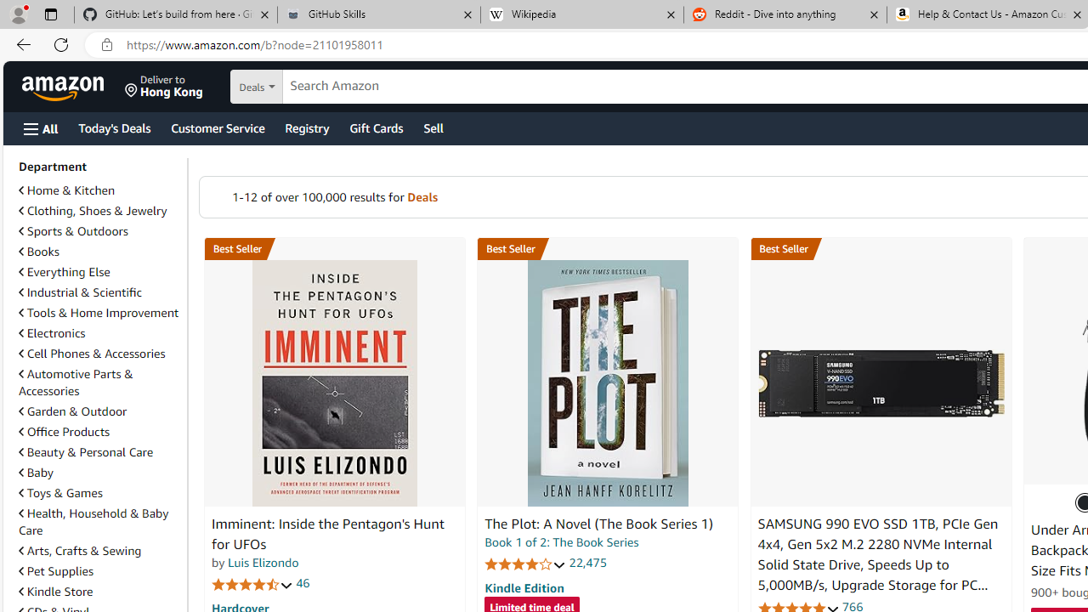  What do you see at coordinates (99, 472) in the screenshot?
I see `Baby` at bounding box center [99, 472].